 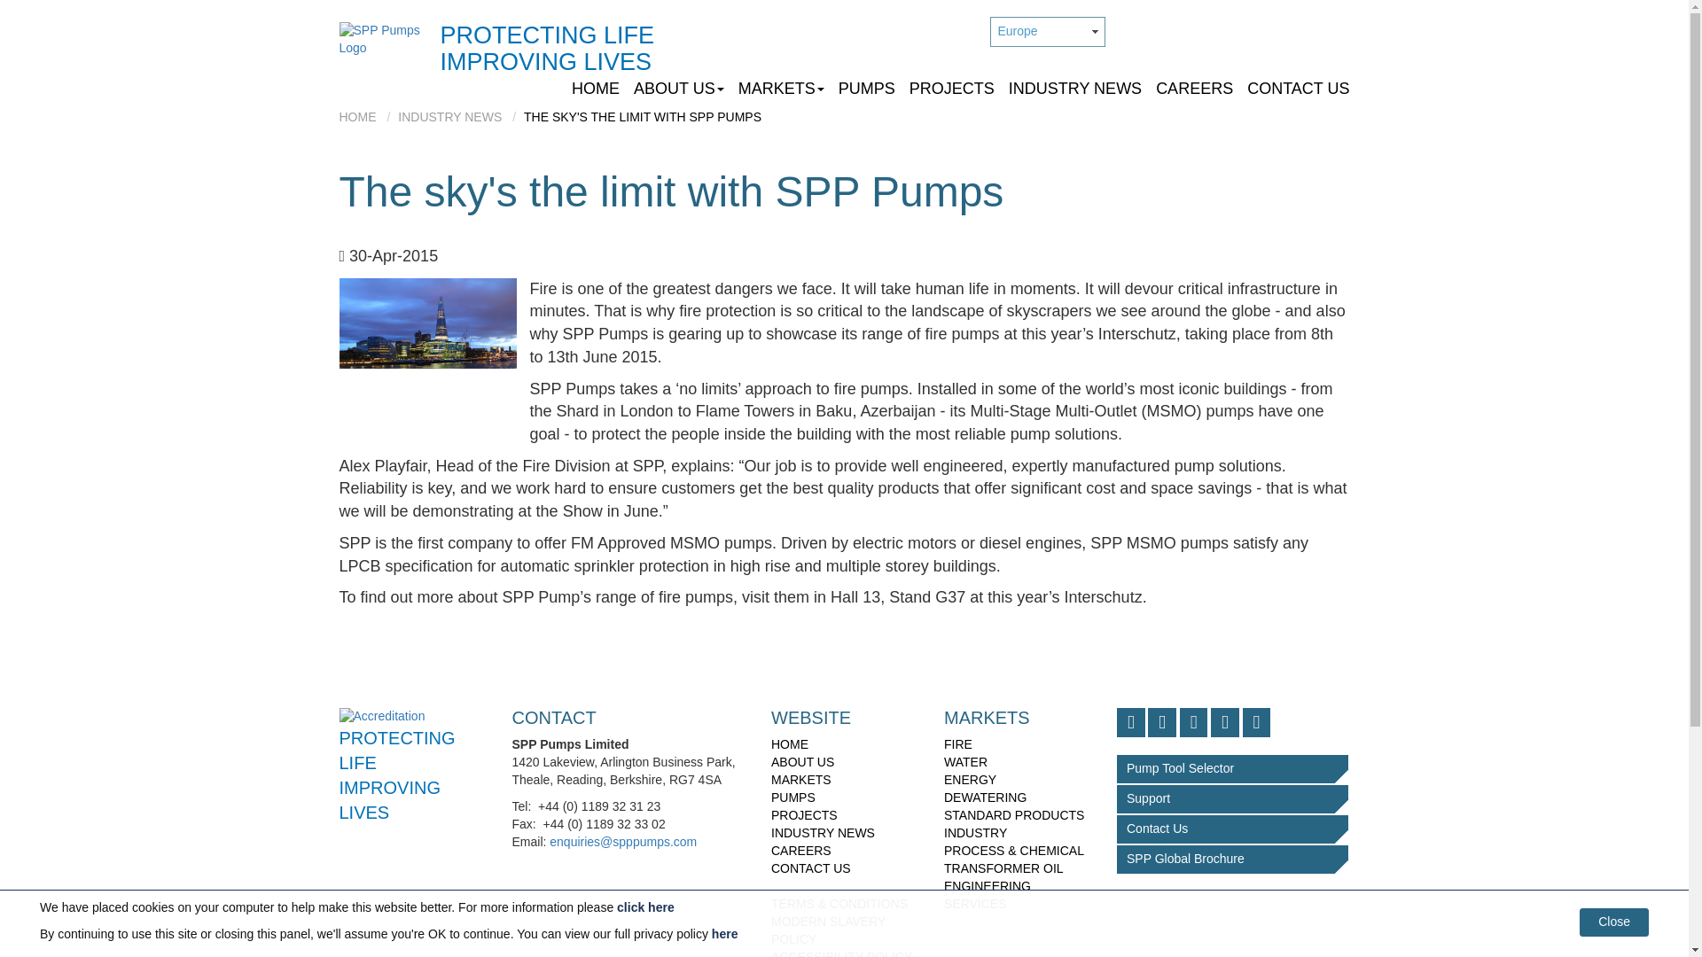 What do you see at coordinates (679, 89) in the screenshot?
I see `ABOUT US` at bounding box center [679, 89].